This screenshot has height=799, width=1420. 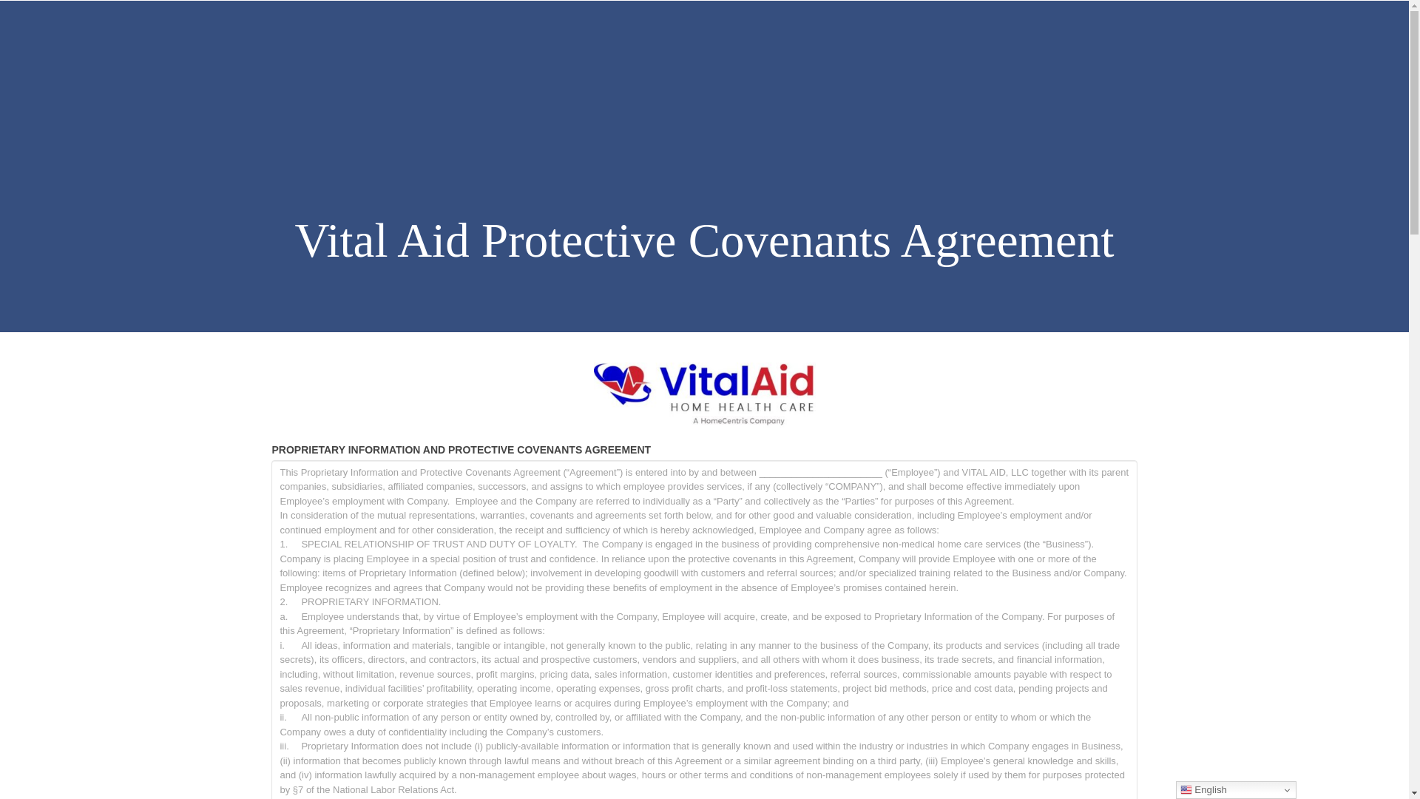 I want to click on English, so click(x=1235, y=790).